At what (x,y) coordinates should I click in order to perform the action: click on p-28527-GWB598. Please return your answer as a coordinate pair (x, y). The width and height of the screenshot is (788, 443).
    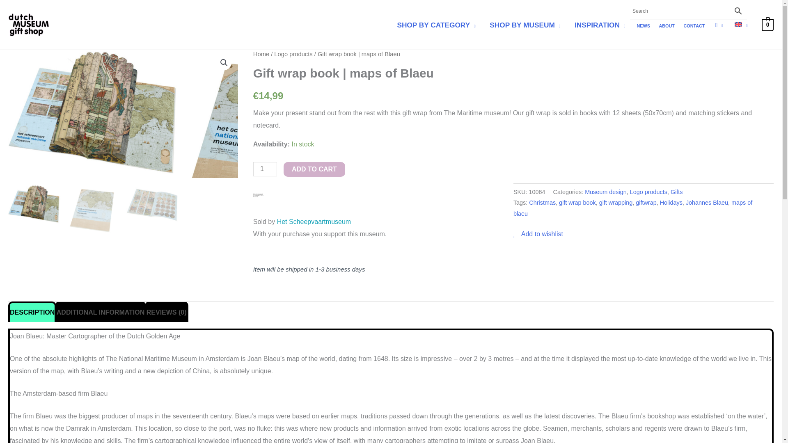
    Looking at the image, I should click on (267, 135).